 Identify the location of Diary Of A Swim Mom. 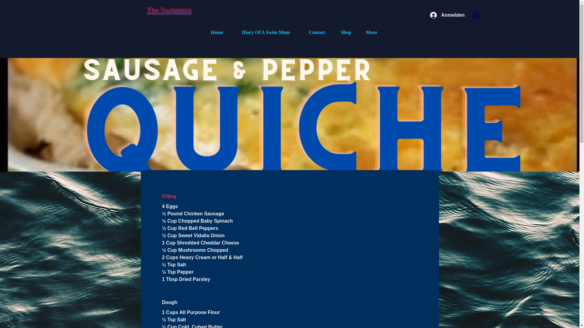
(266, 32).